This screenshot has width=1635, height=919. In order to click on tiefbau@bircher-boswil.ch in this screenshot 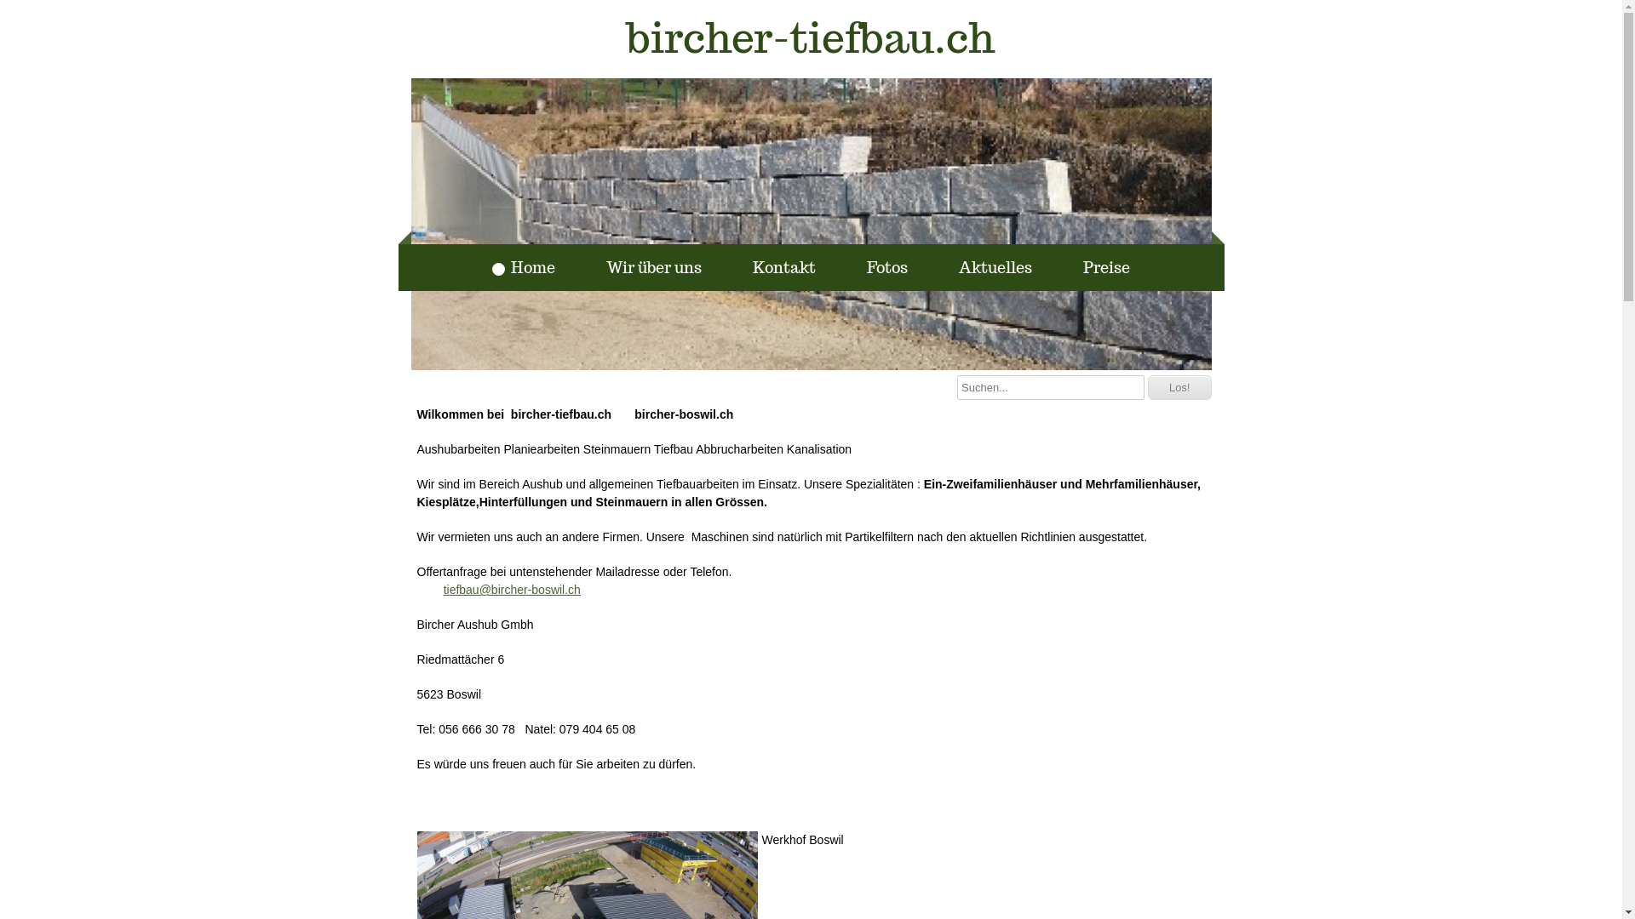, I will do `click(513, 590)`.